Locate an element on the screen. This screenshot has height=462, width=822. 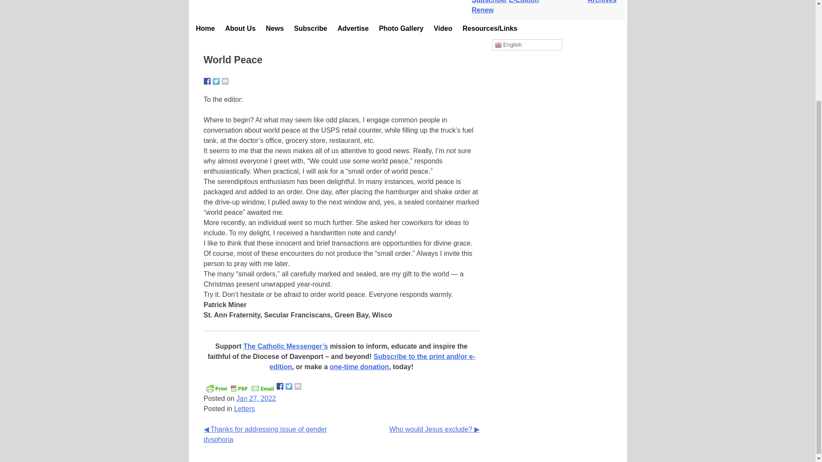
TCM Donate is located at coordinates (568, 2).